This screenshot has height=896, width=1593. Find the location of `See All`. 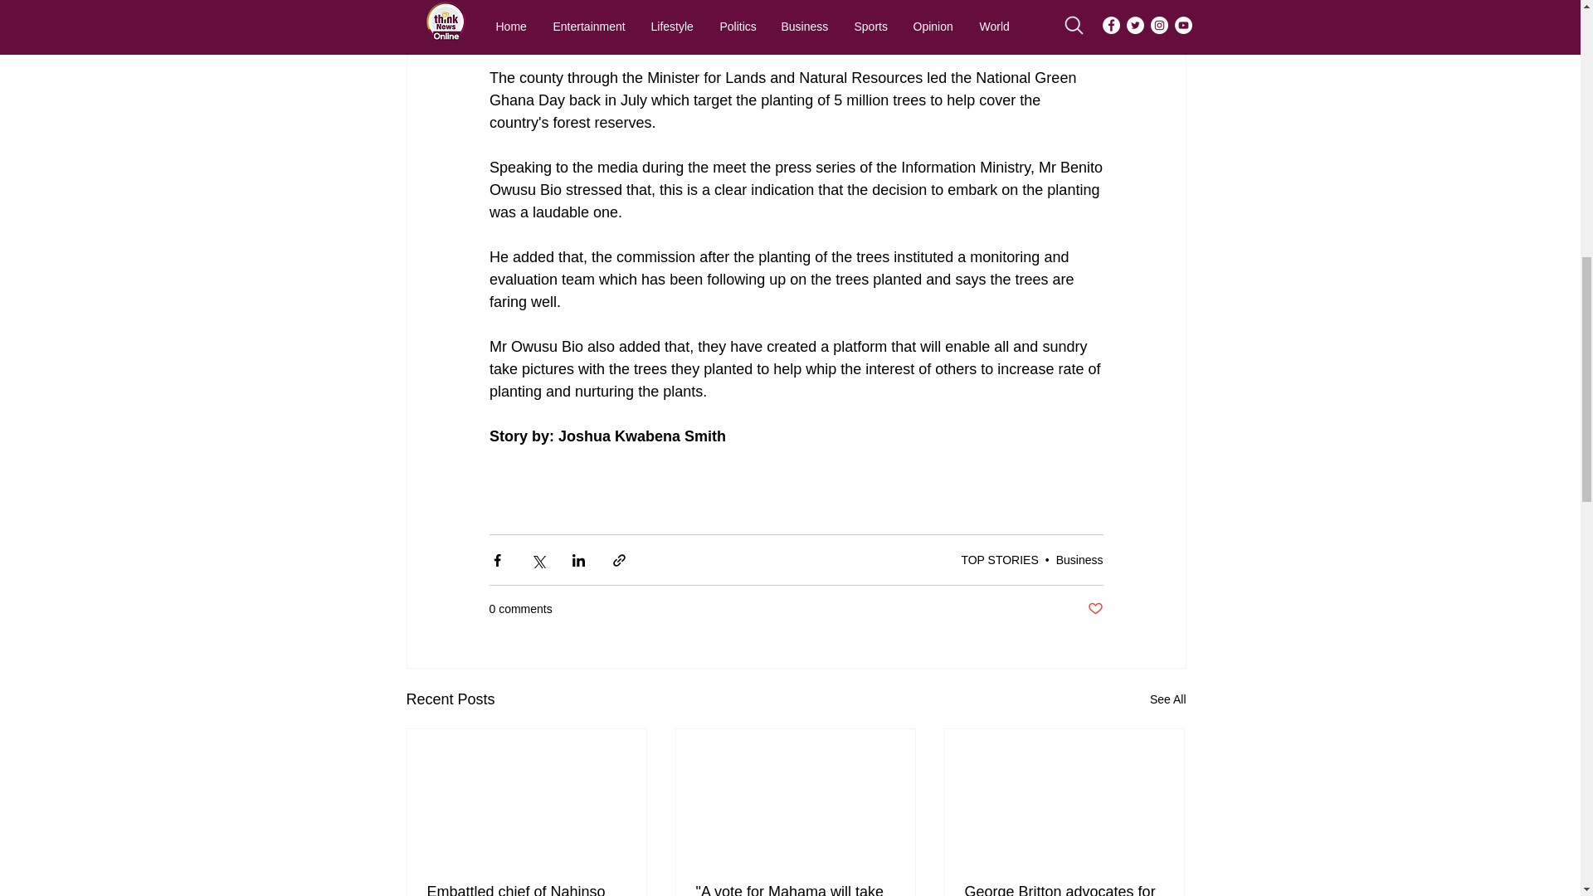

See All is located at coordinates (1168, 699).